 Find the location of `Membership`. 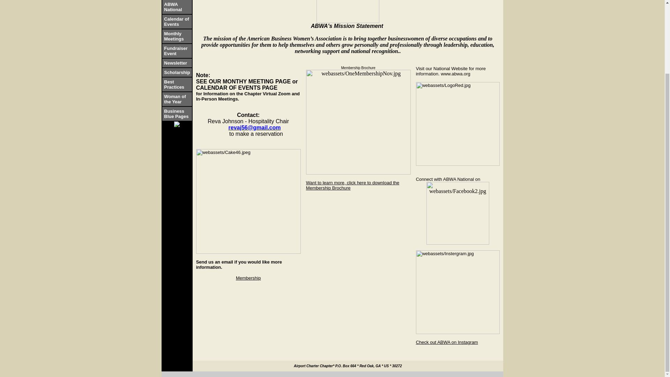

Membership is located at coordinates (248, 278).